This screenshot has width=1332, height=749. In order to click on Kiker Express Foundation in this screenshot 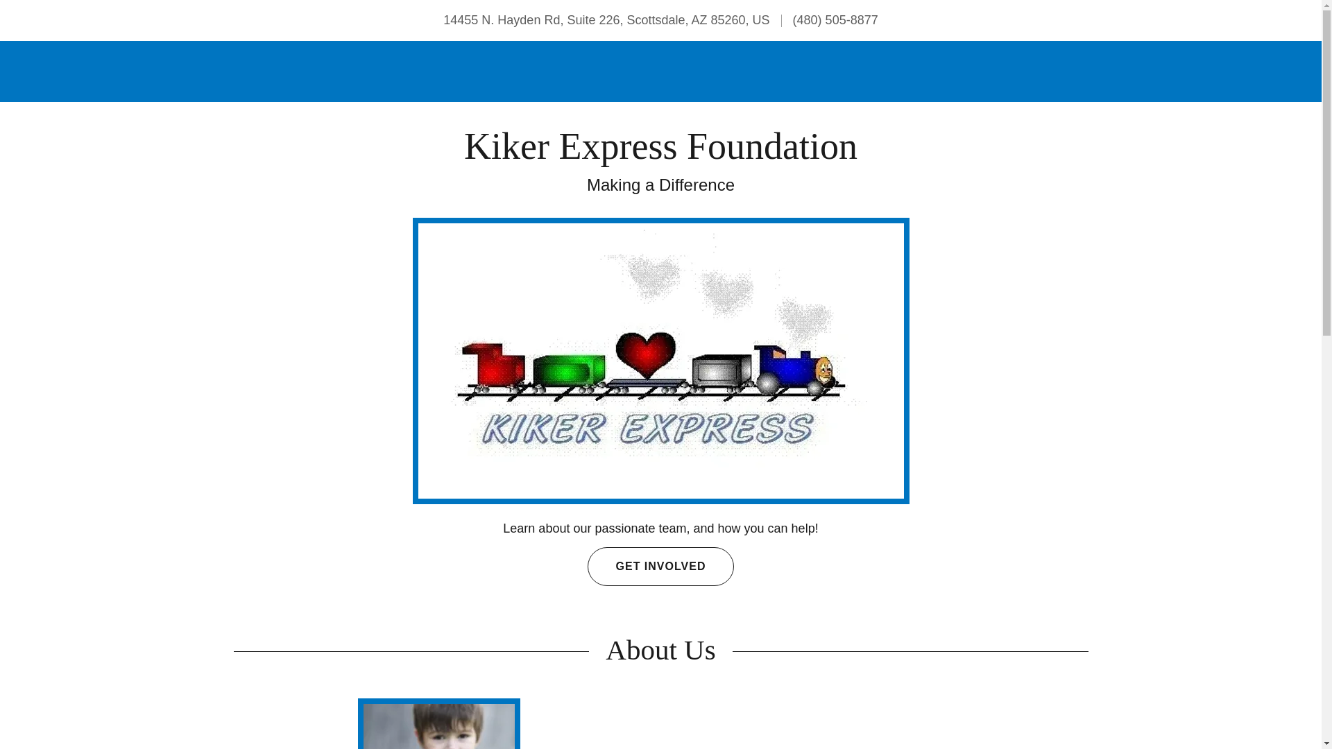, I will do `click(660, 154)`.